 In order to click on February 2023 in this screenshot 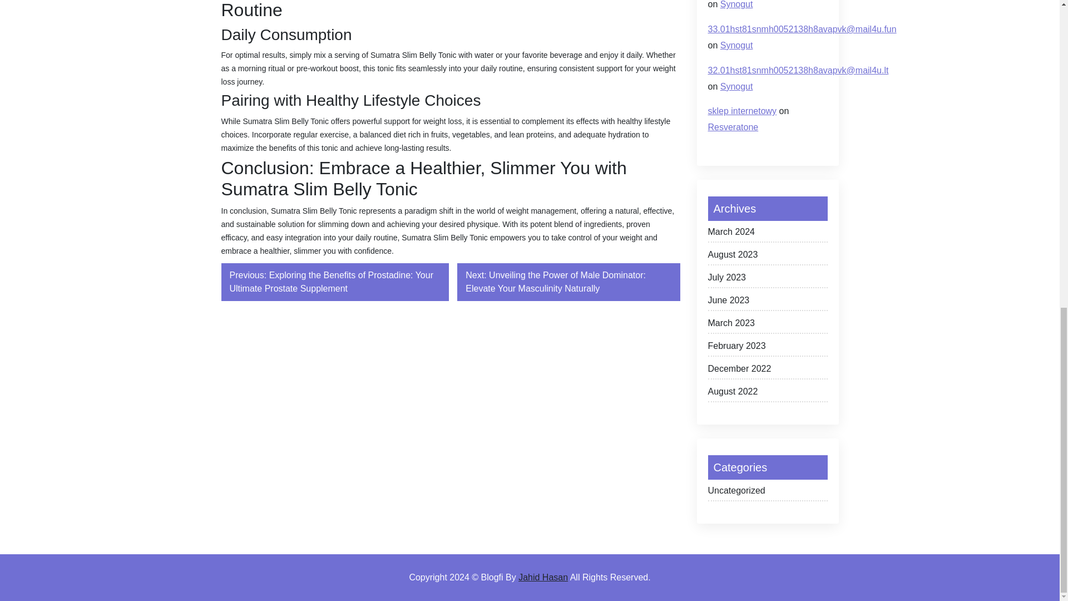, I will do `click(767, 348)`.